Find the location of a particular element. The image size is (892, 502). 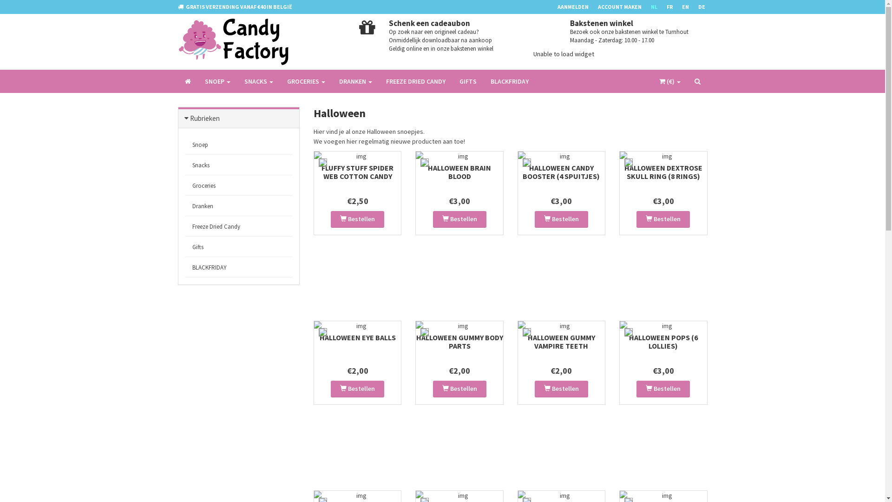

Snacks is located at coordinates (239, 165).